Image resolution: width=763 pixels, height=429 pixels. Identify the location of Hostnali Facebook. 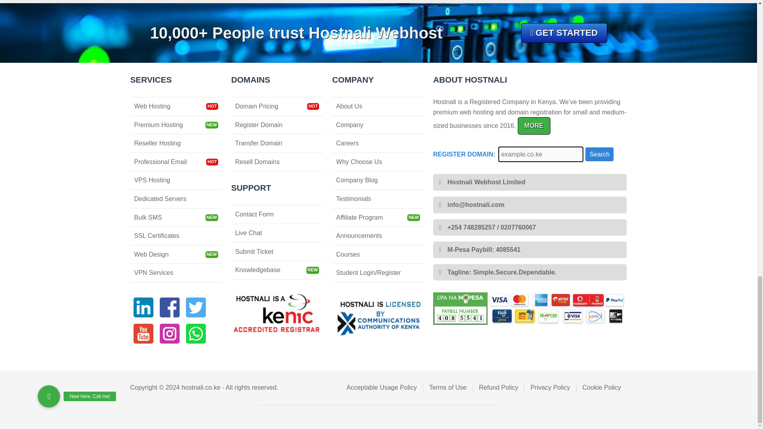
(169, 307).